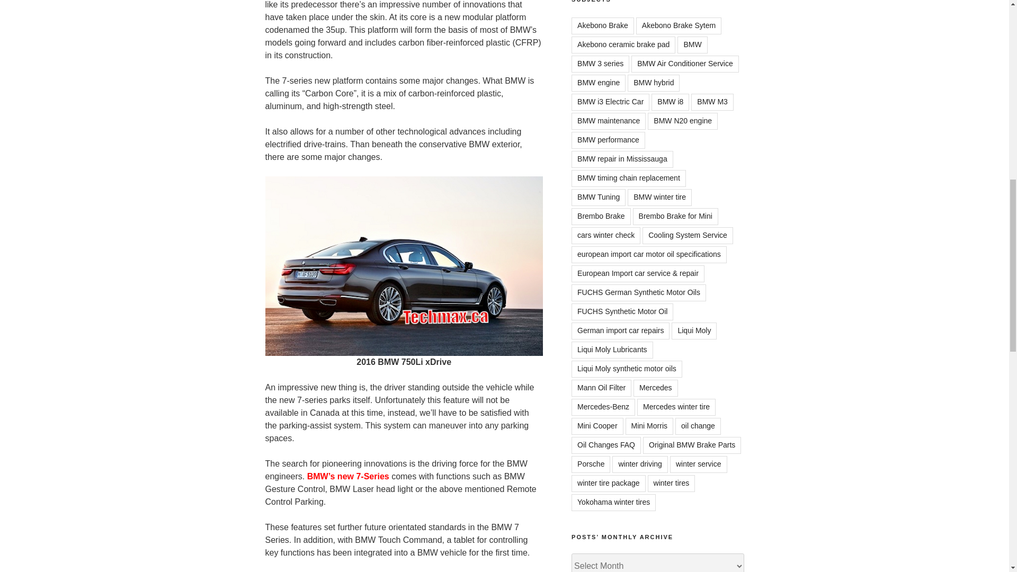 This screenshot has height=572, width=1017. What do you see at coordinates (659, 197) in the screenshot?
I see `BMW winter tire` at bounding box center [659, 197].